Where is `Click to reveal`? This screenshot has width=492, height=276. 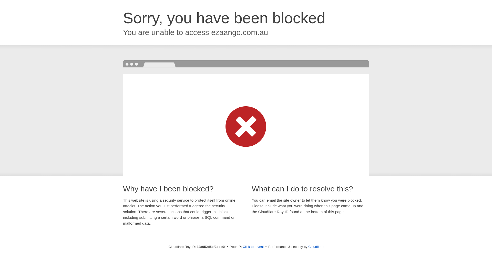 Click to reveal is located at coordinates (253, 247).